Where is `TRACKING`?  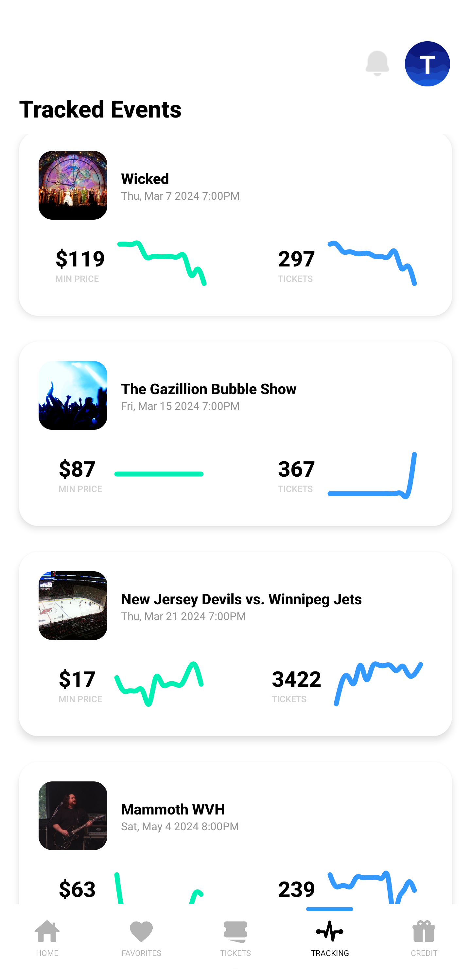
TRACKING is located at coordinates (330, 936).